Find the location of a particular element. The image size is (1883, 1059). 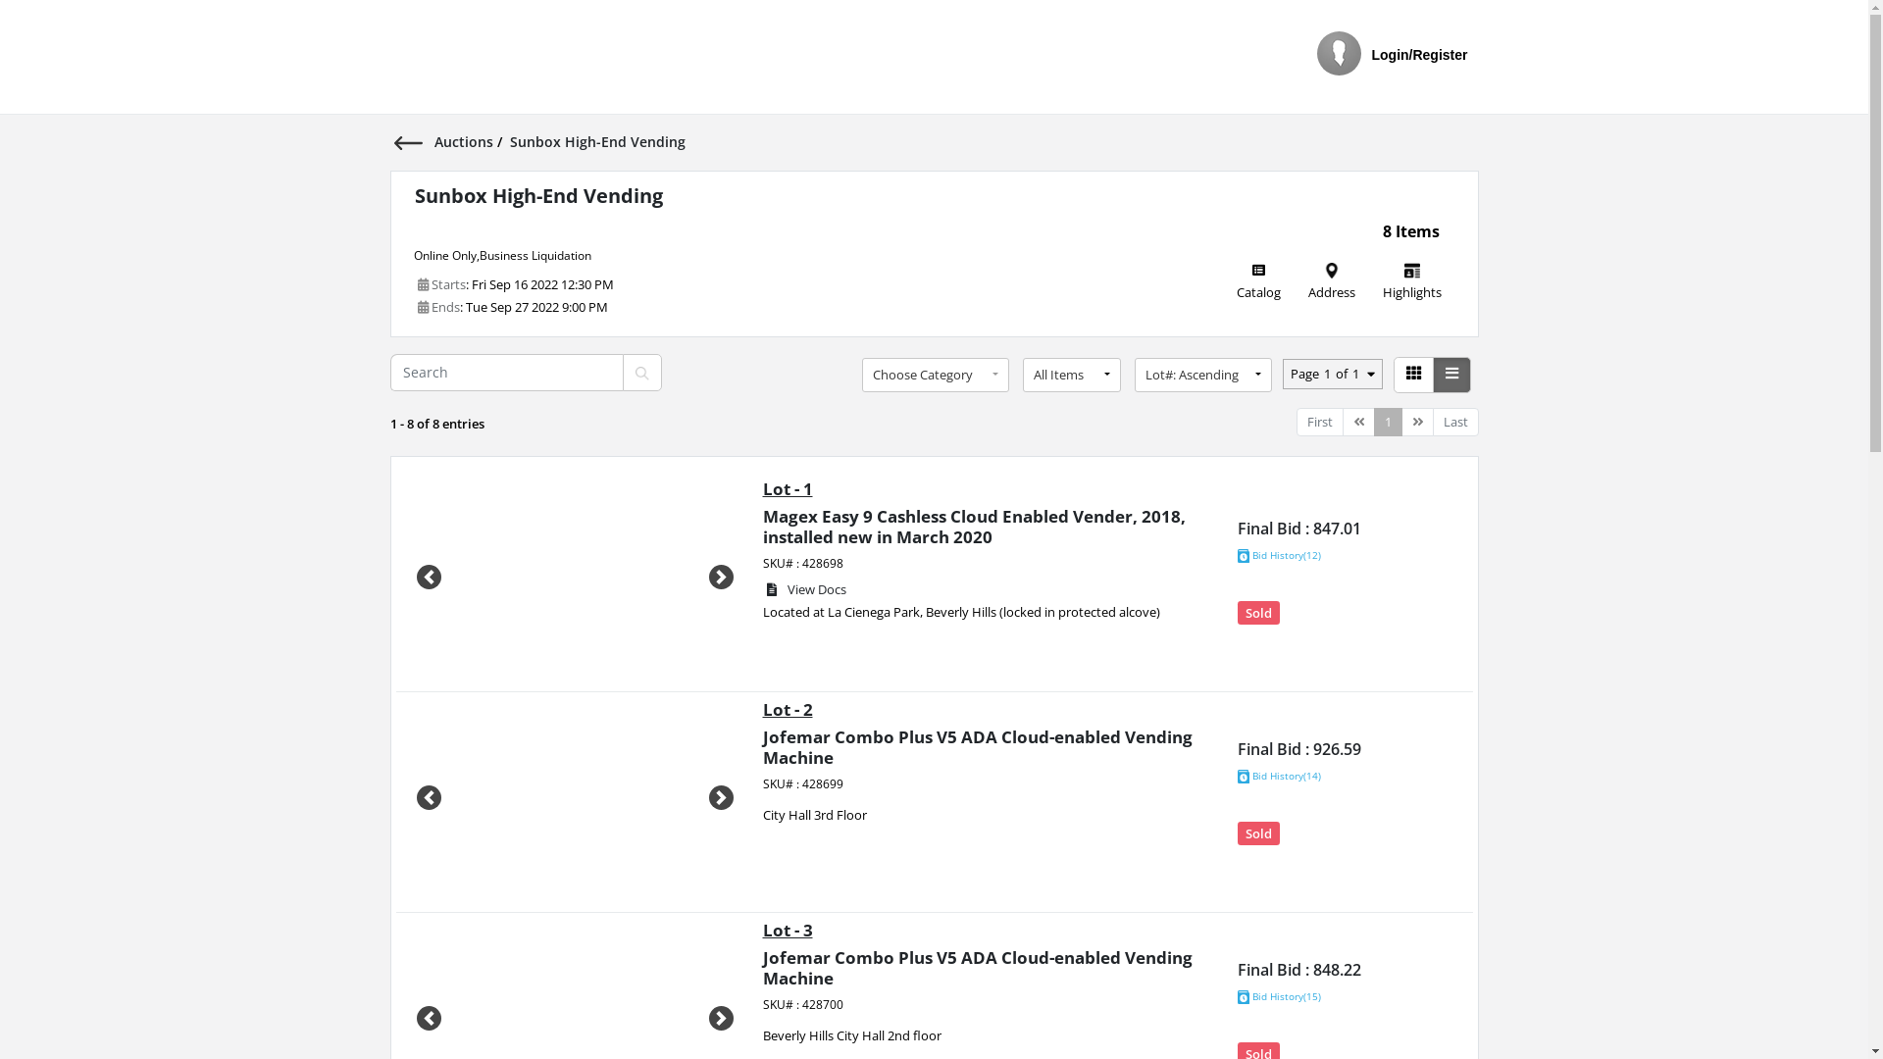

Bid History(15) is located at coordinates (1279, 997).